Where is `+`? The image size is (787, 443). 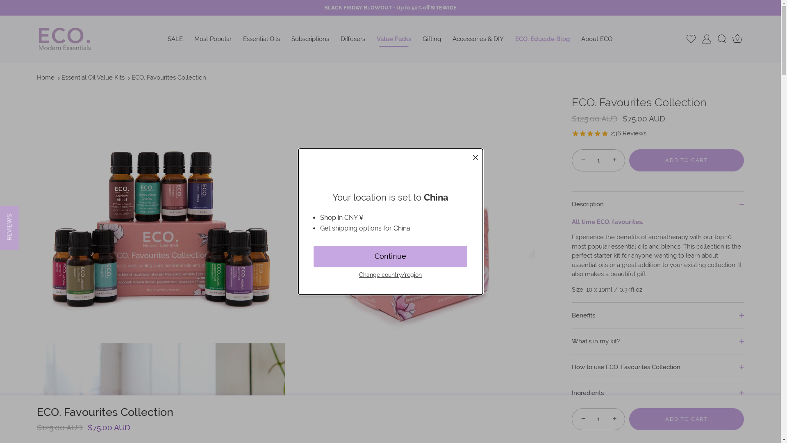 + is located at coordinates (616, 160).